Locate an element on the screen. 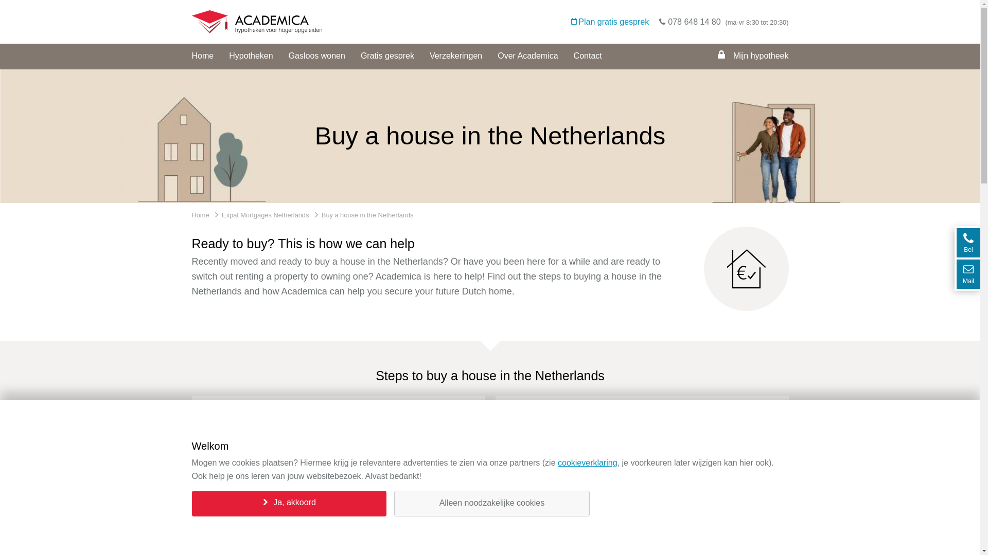 This screenshot has height=555, width=988. Gratis gesprek is located at coordinates (387, 57).